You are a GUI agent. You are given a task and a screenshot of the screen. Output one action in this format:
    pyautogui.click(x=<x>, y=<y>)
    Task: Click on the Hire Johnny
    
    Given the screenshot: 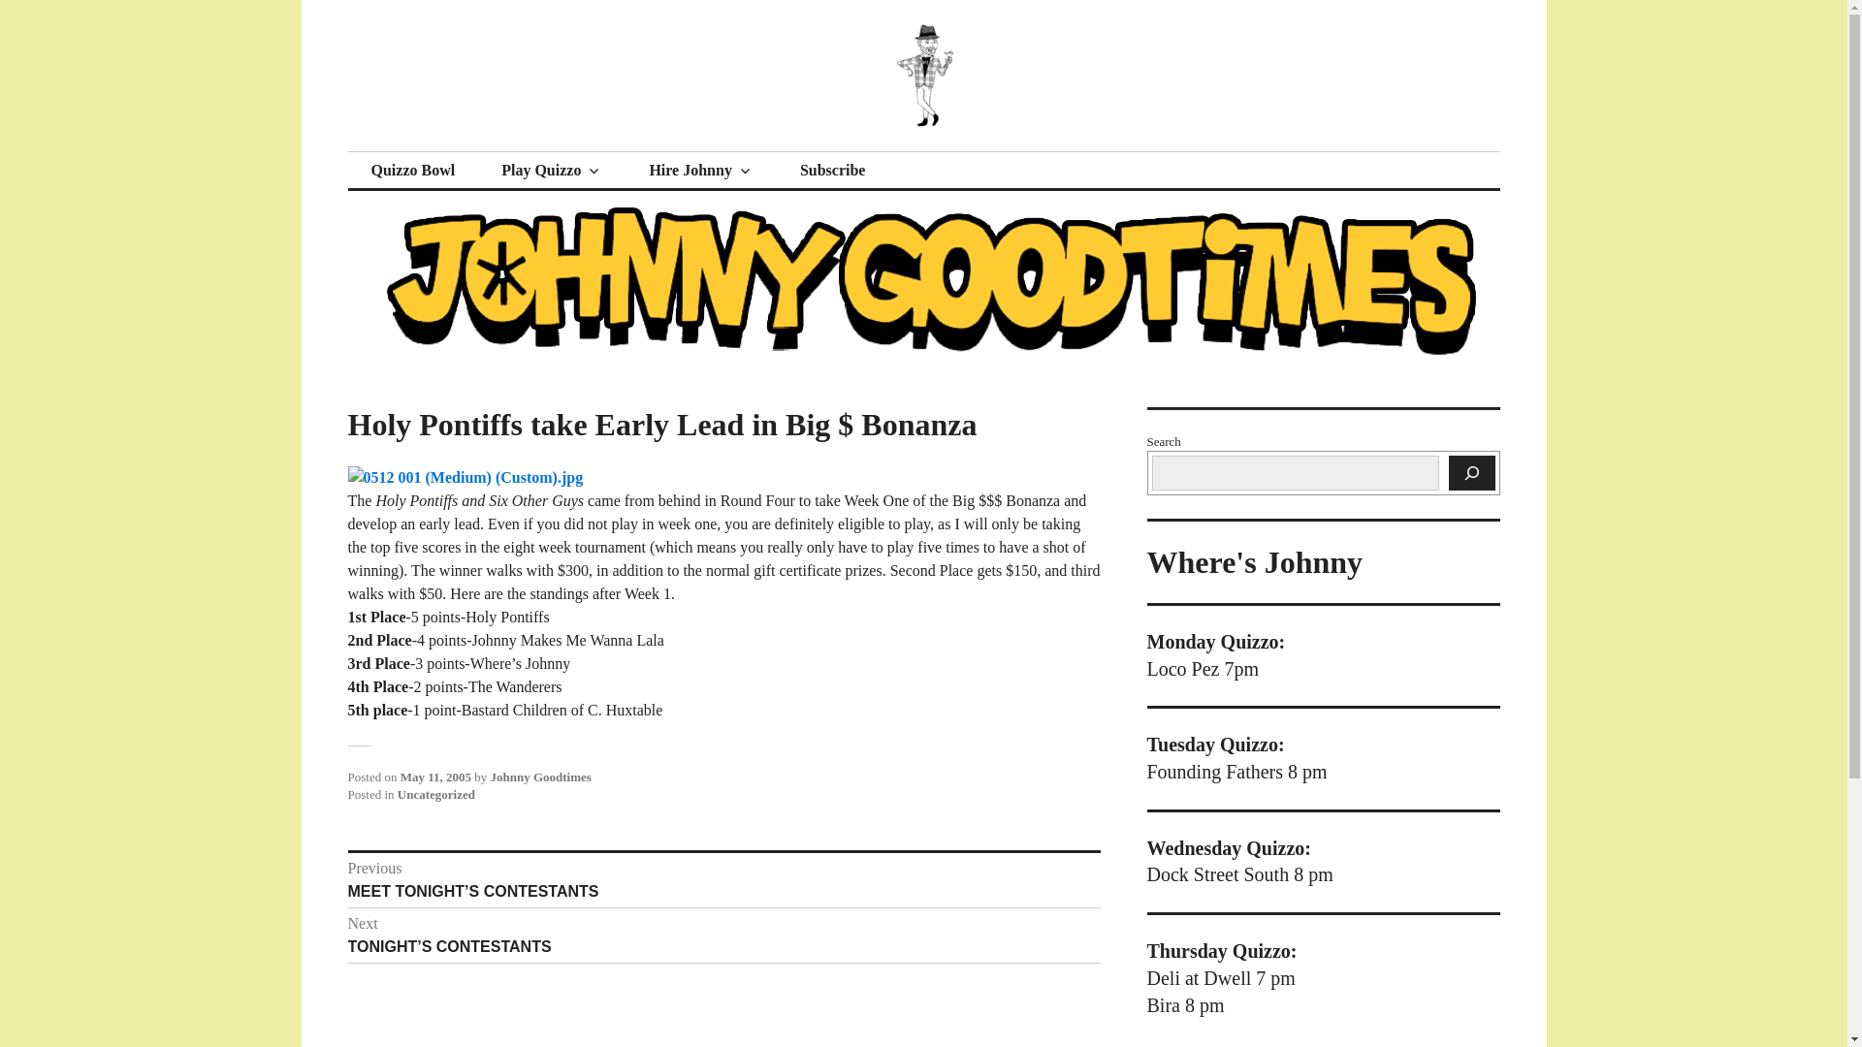 What is the action you would take?
    pyautogui.click(x=700, y=171)
    